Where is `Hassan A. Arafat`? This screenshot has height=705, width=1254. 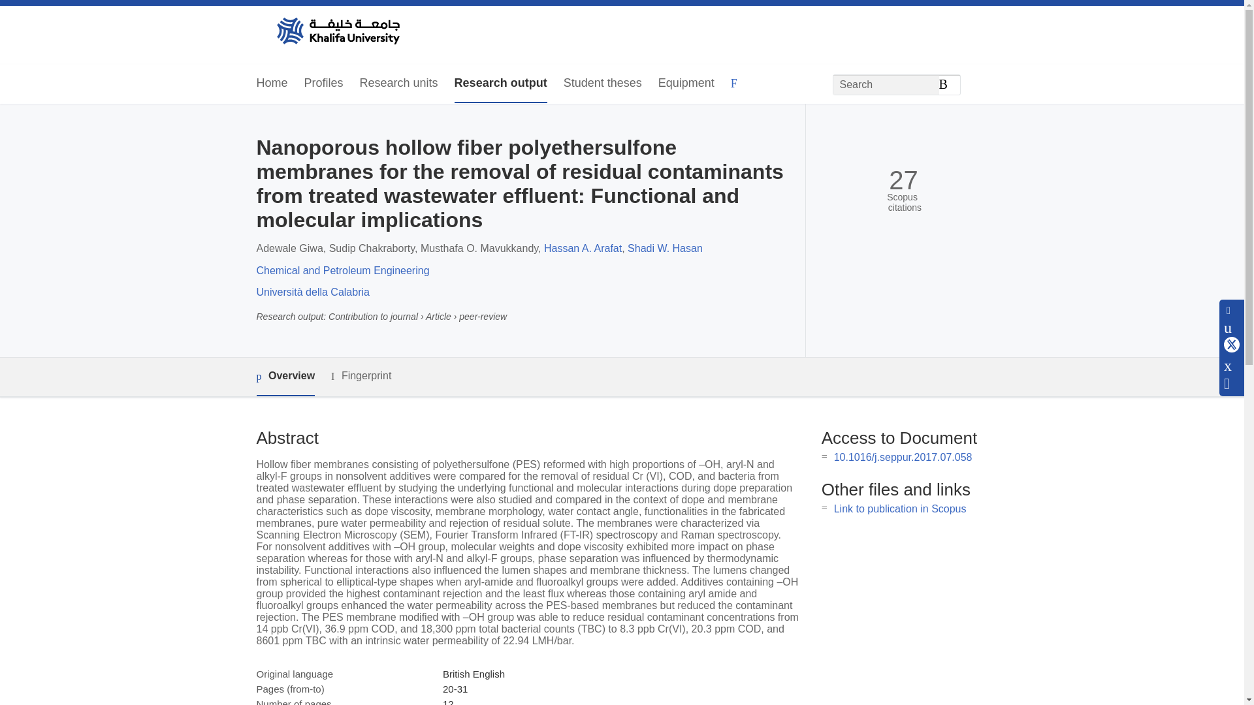 Hassan A. Arafat is located at coordinates (583, 248).